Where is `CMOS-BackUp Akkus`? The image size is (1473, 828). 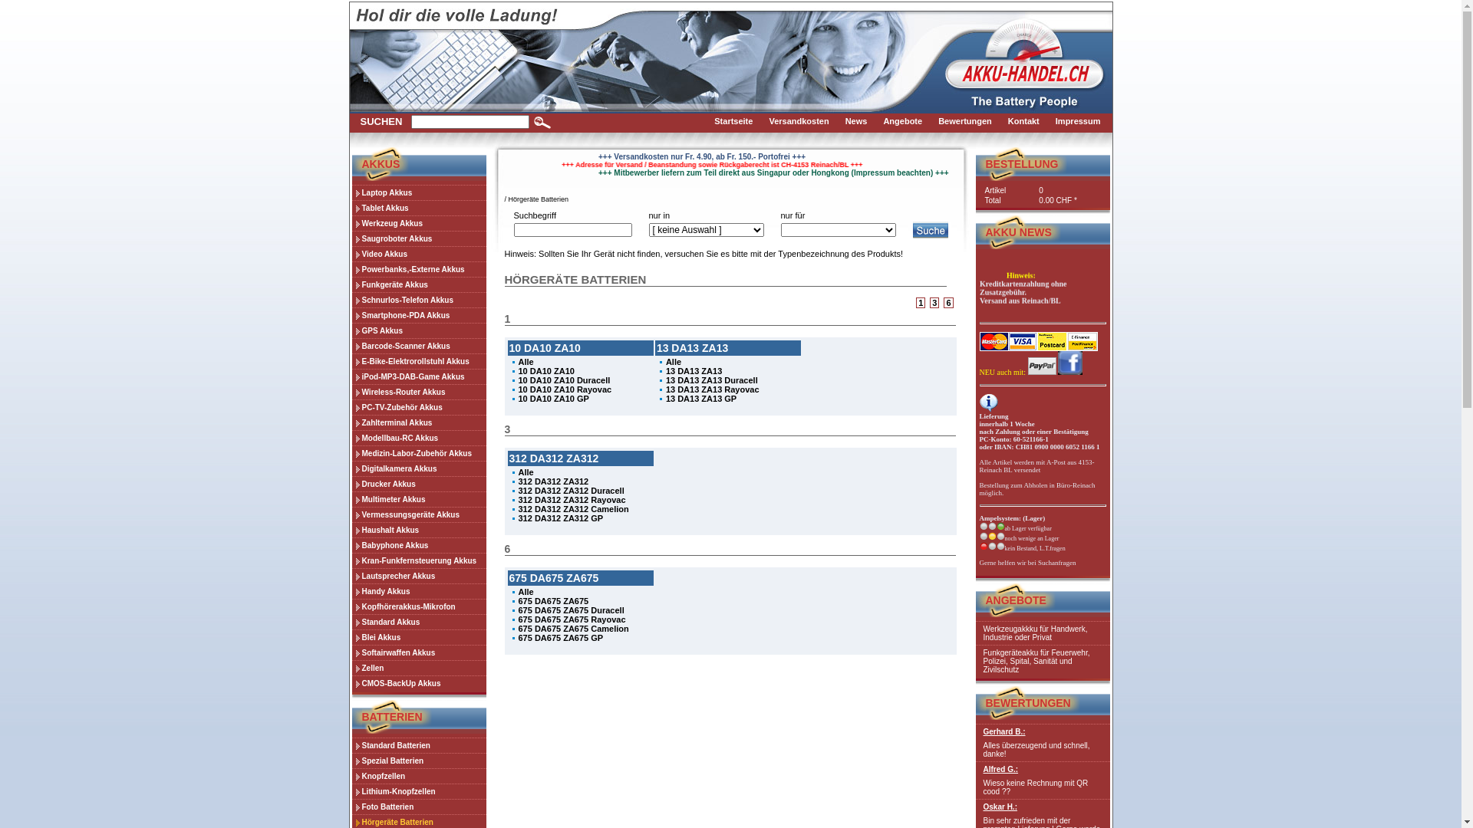
CMOS-BackUp Akkus is located at coordinates (419, 683).